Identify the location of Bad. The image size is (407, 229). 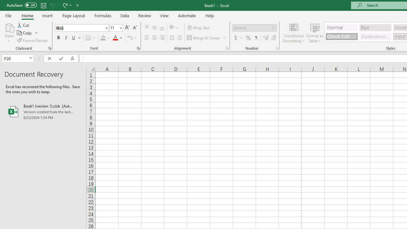
(375, 27).